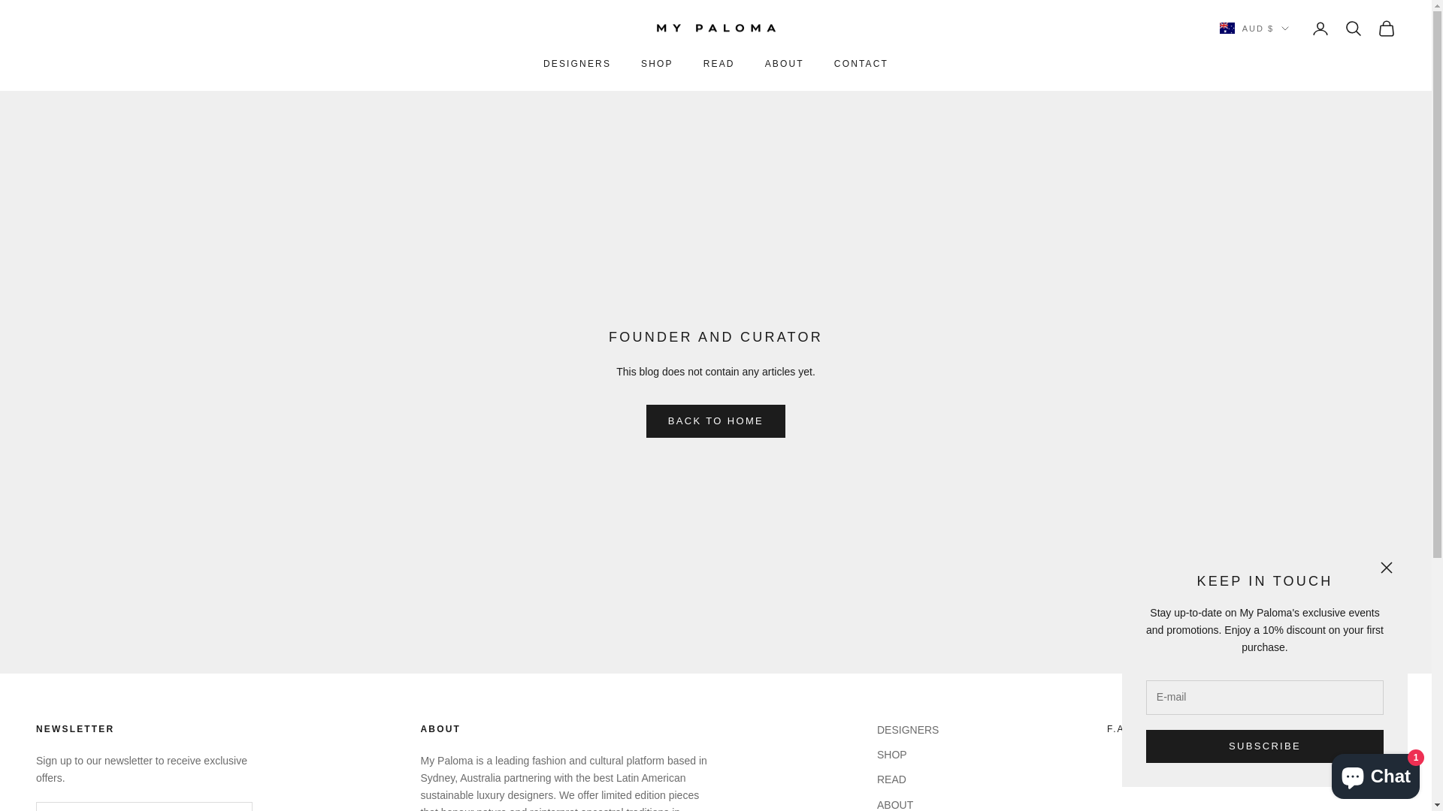 This screenshot has height=811, width=1443. I want to click on CONTACT, so click(861, 64).